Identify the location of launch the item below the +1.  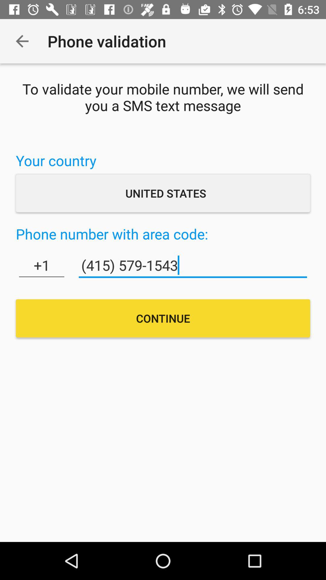
(163, 318).